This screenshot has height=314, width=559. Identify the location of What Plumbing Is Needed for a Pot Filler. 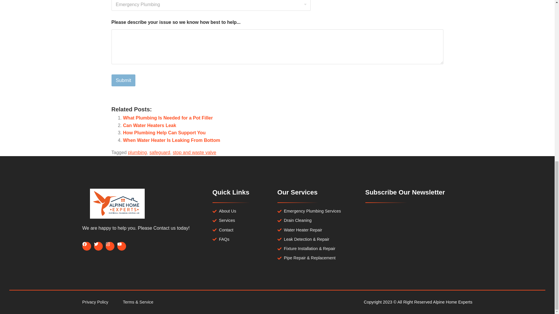
(168, 118).